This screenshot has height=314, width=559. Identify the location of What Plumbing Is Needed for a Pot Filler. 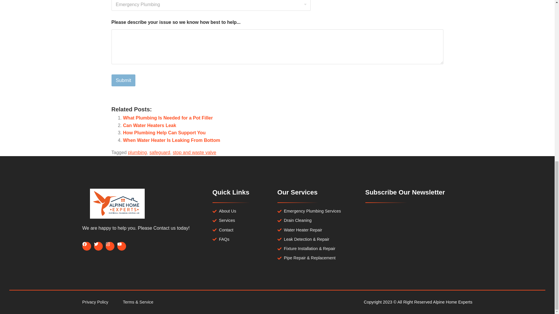
(168, 118).